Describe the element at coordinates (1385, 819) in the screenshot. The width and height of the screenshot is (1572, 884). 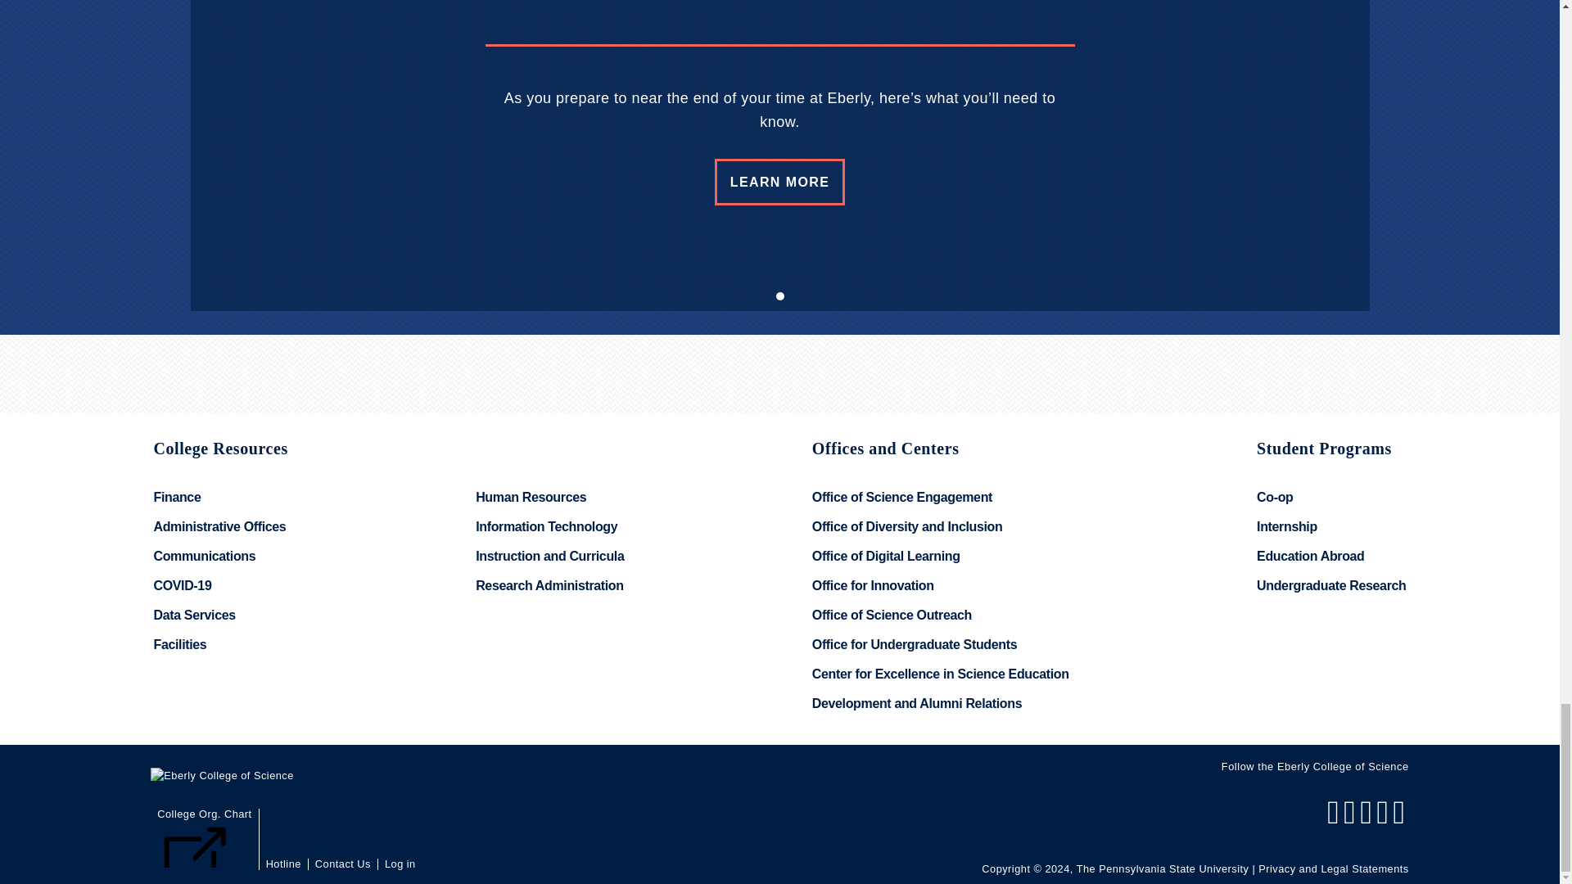
I see `Penn State Eberly College of Science Linkedin` at that location.